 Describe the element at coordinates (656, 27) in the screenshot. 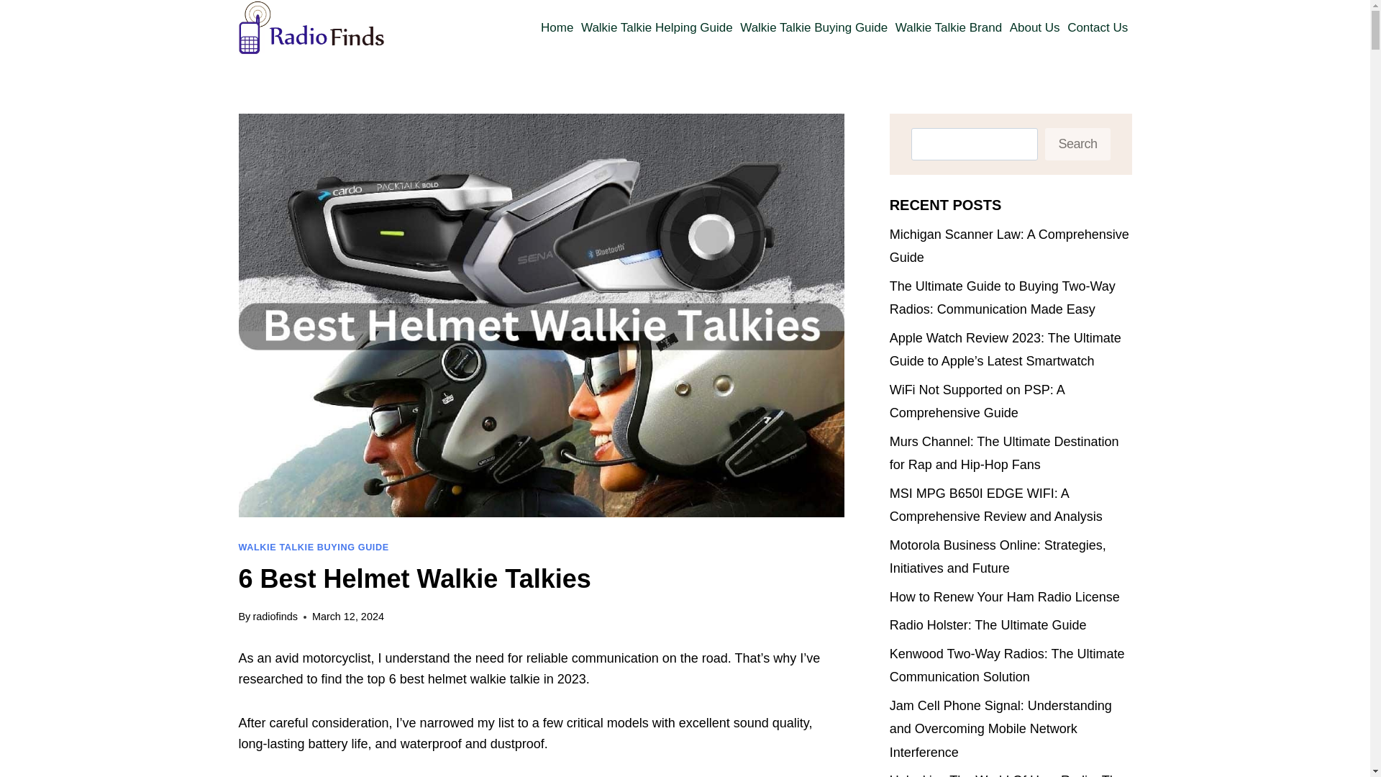

I see `Walkie Talkie Helping Guide` at that location.